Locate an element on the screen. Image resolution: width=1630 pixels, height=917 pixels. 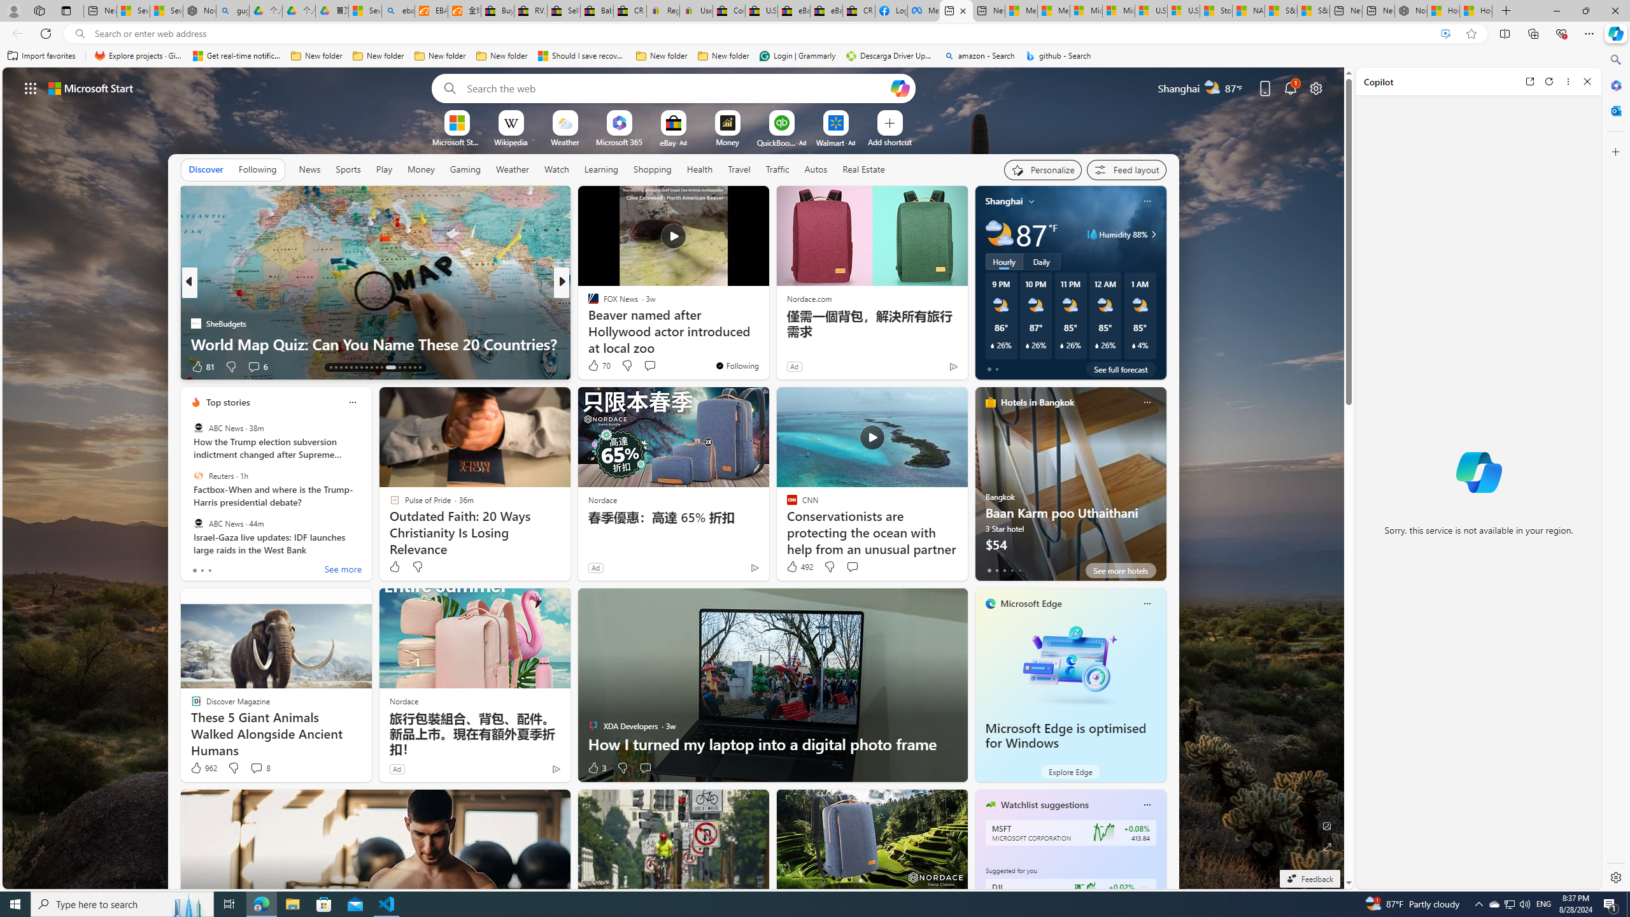
SheBudgets is located at coordinates (195, 323).